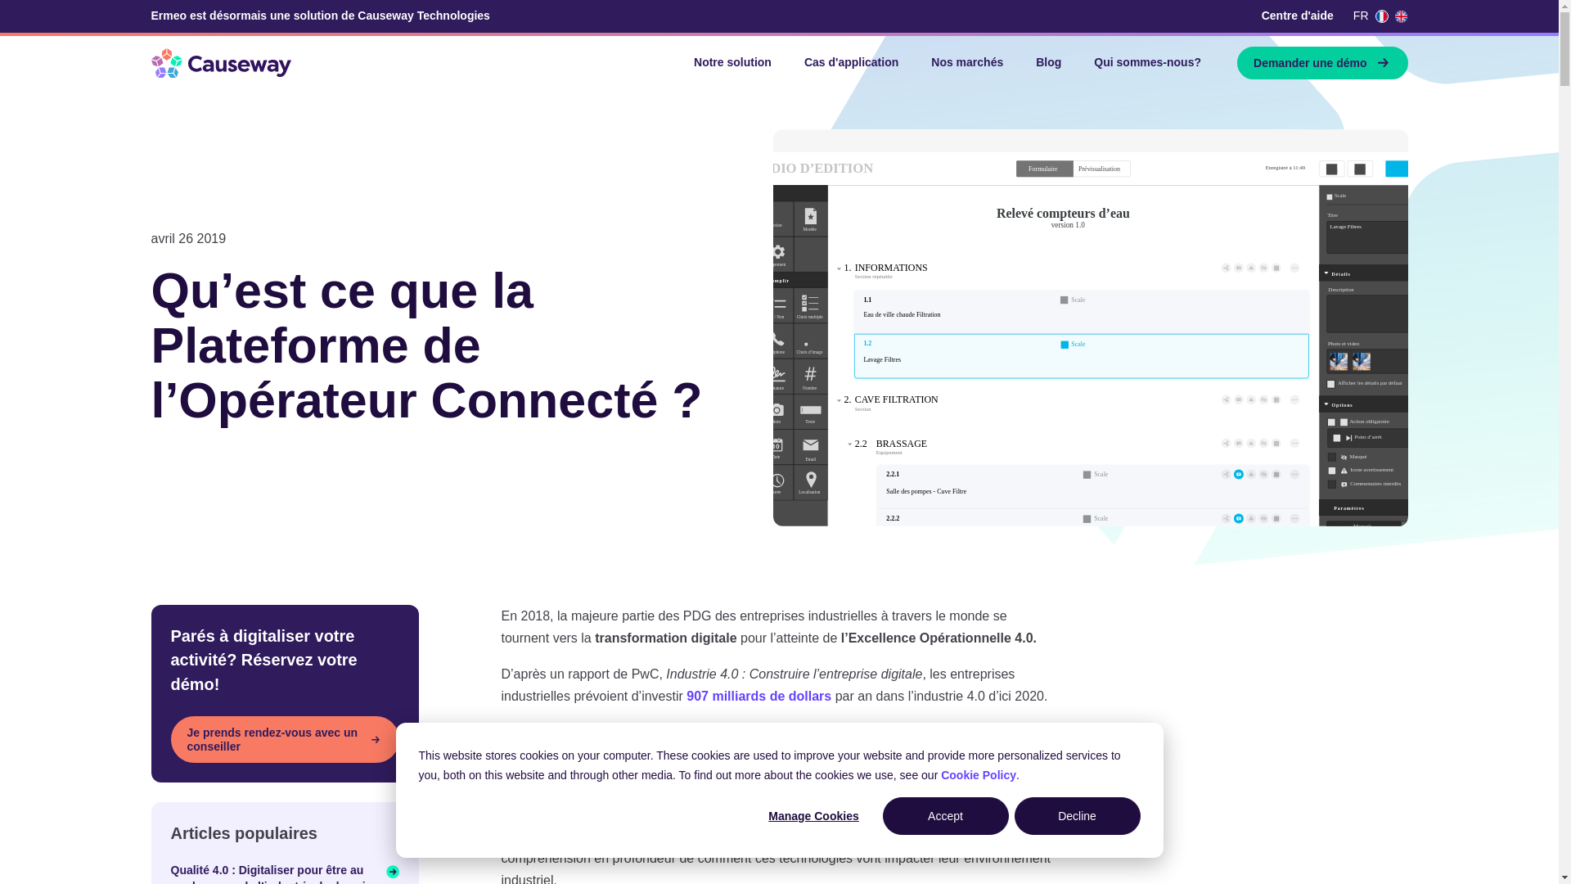 Image resolution: width=1571 pixels, height=884 pixels. What do you see at coordinates (1298, 16) in the screenshot?
I see `Centre d'aide` at bounding box center [1298, 16].